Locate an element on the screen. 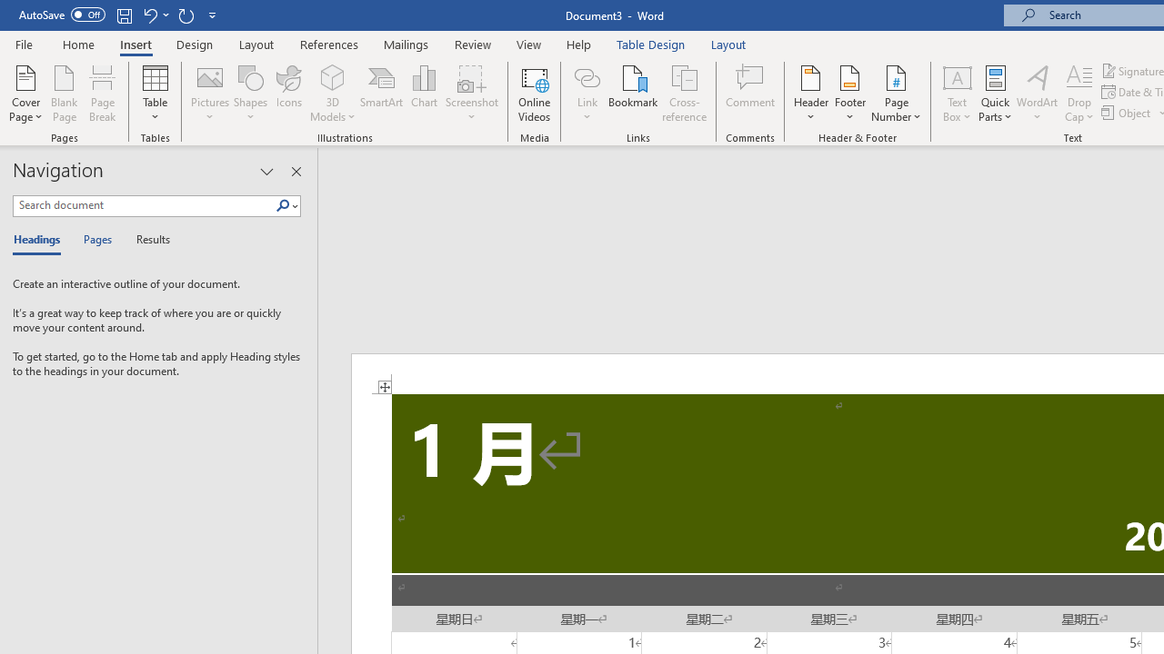 The width and height of the screenshot is (1164, 654). Online Videos... is located at coordinates (535, 93).